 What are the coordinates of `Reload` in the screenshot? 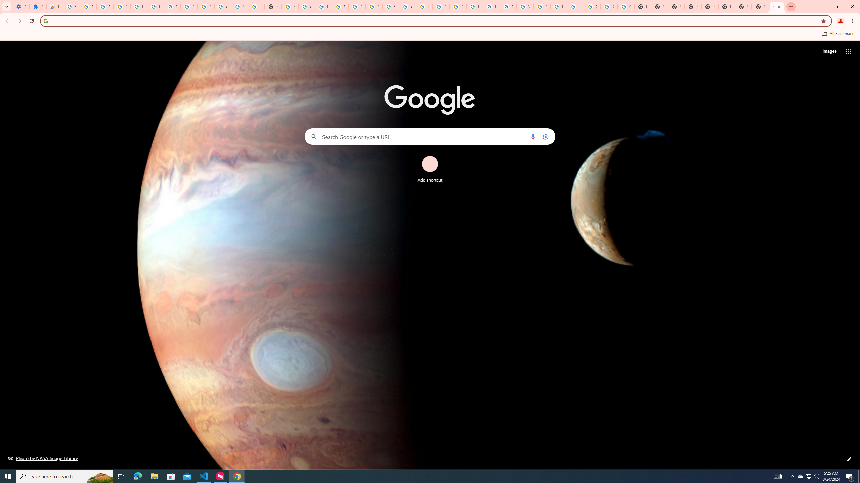 It's located at (31, 21).